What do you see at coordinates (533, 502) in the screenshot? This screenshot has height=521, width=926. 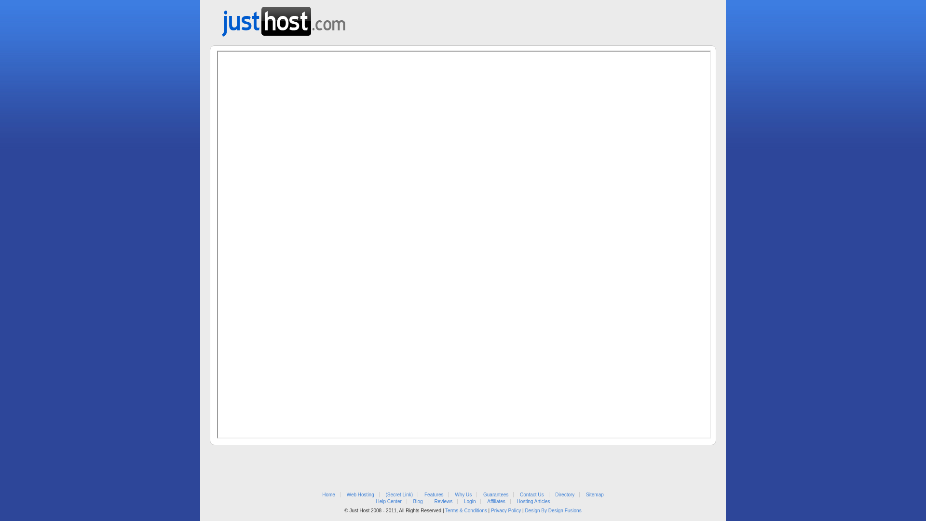 I see `Hosting Articles` at bounding box center [533, 502].